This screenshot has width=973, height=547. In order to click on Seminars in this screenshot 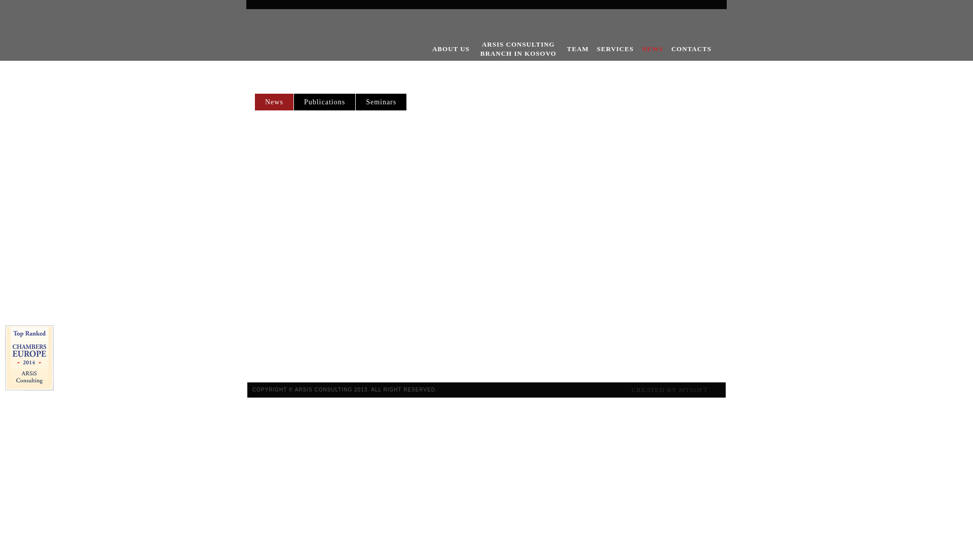, I will do `click(391, 102)`.